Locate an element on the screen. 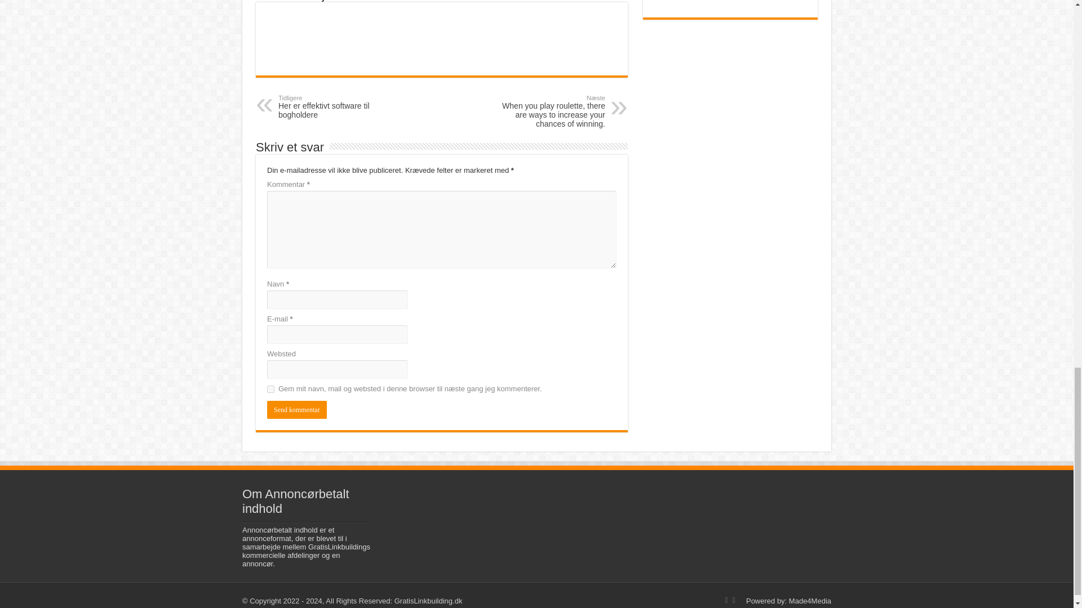 The height and width of the screenshot is (608, 1082). yes is located at coordinates (270, 388).